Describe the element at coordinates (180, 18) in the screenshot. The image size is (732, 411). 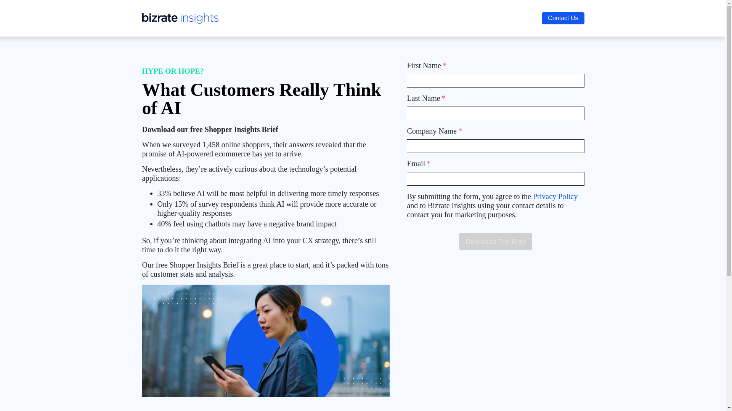
I see `Bizrate Insights` at that location.